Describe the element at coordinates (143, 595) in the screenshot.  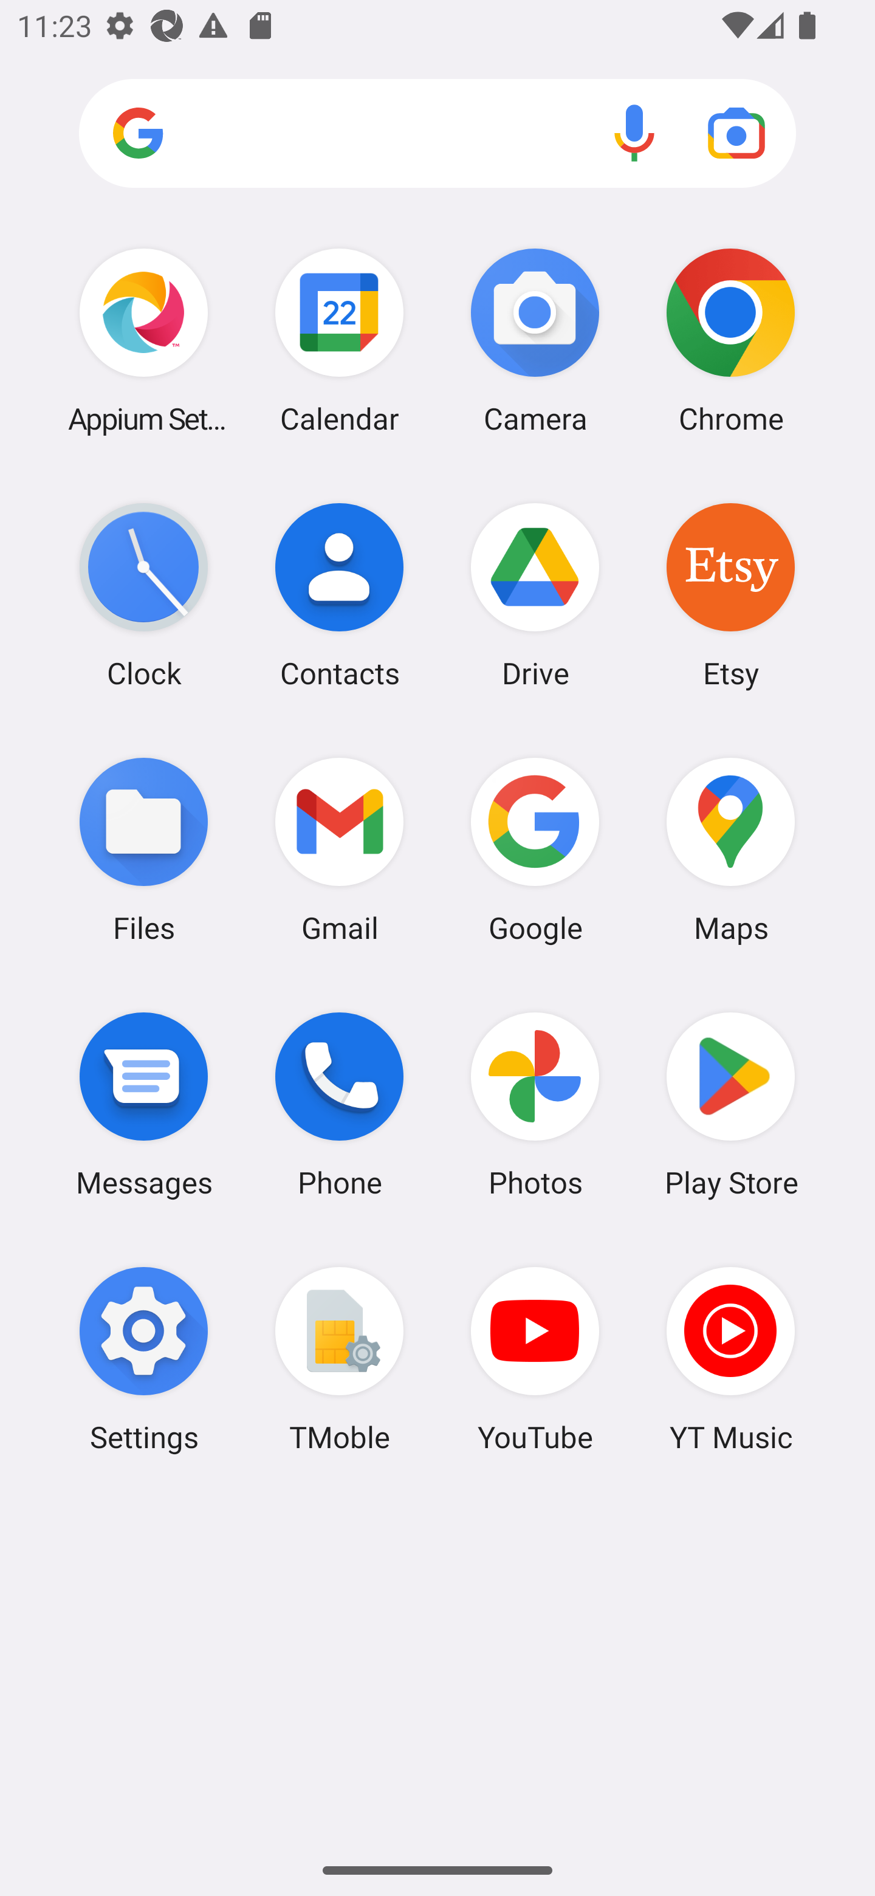
I see `Clock` at that location.